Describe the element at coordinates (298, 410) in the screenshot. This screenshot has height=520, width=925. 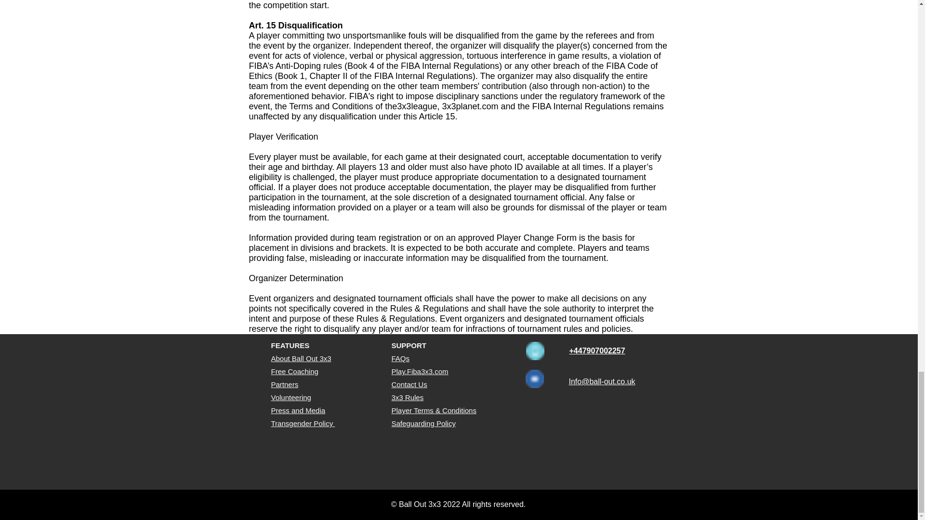
I see `Press and Media` at that location.